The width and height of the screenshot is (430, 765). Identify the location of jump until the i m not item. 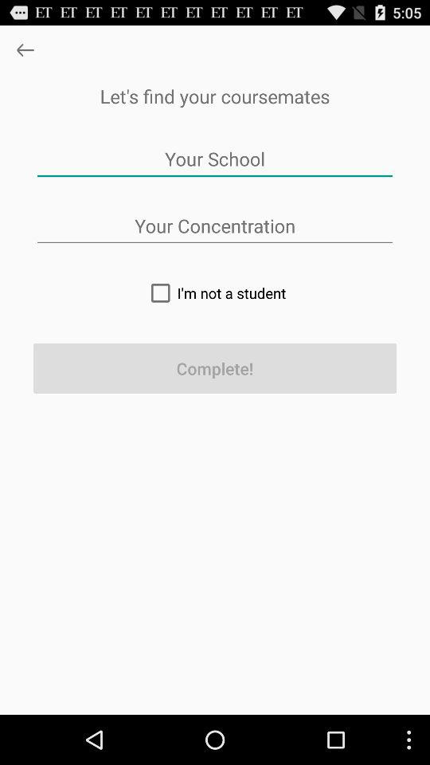
(215, 292).